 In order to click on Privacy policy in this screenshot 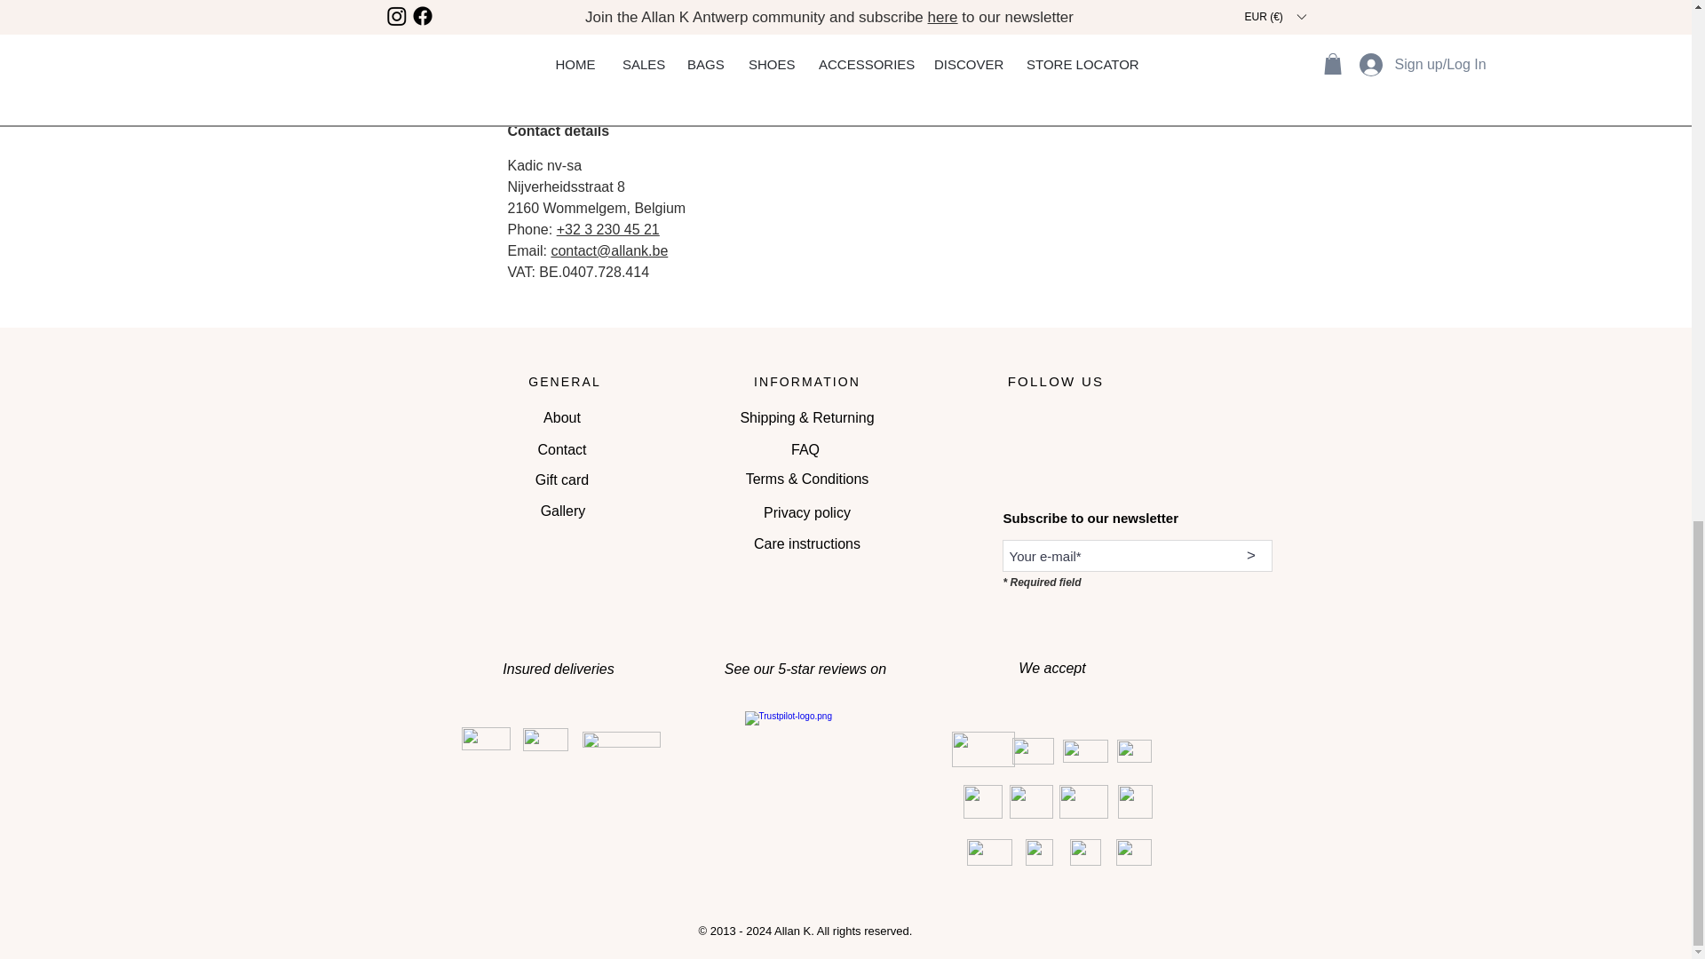, I will do `click(808, 513)`.